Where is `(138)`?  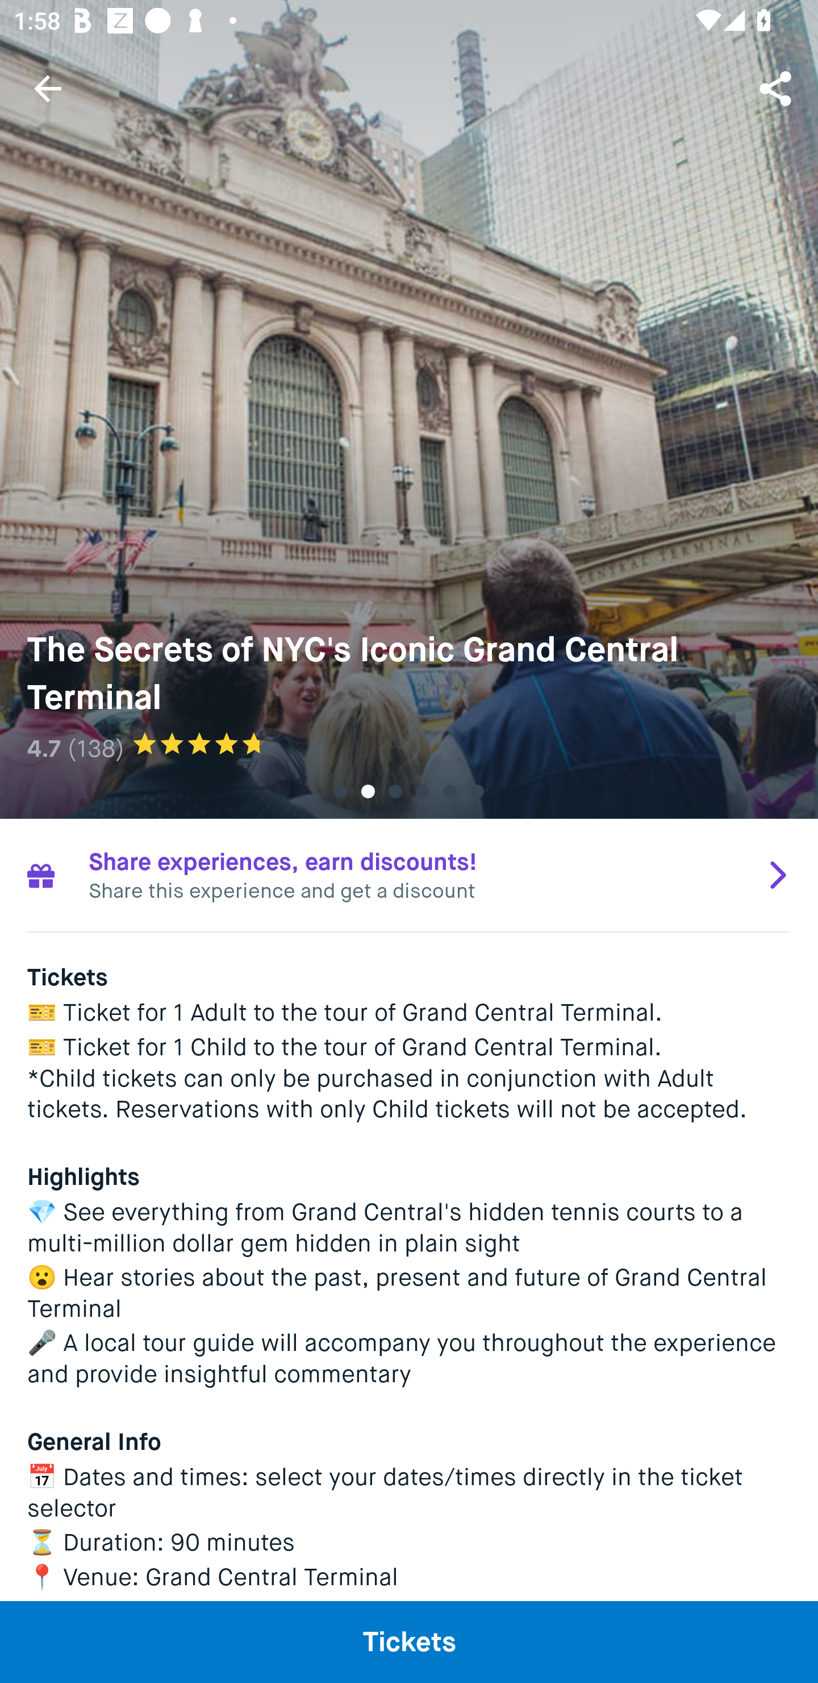
(138) is located at coordinates (95, 748).